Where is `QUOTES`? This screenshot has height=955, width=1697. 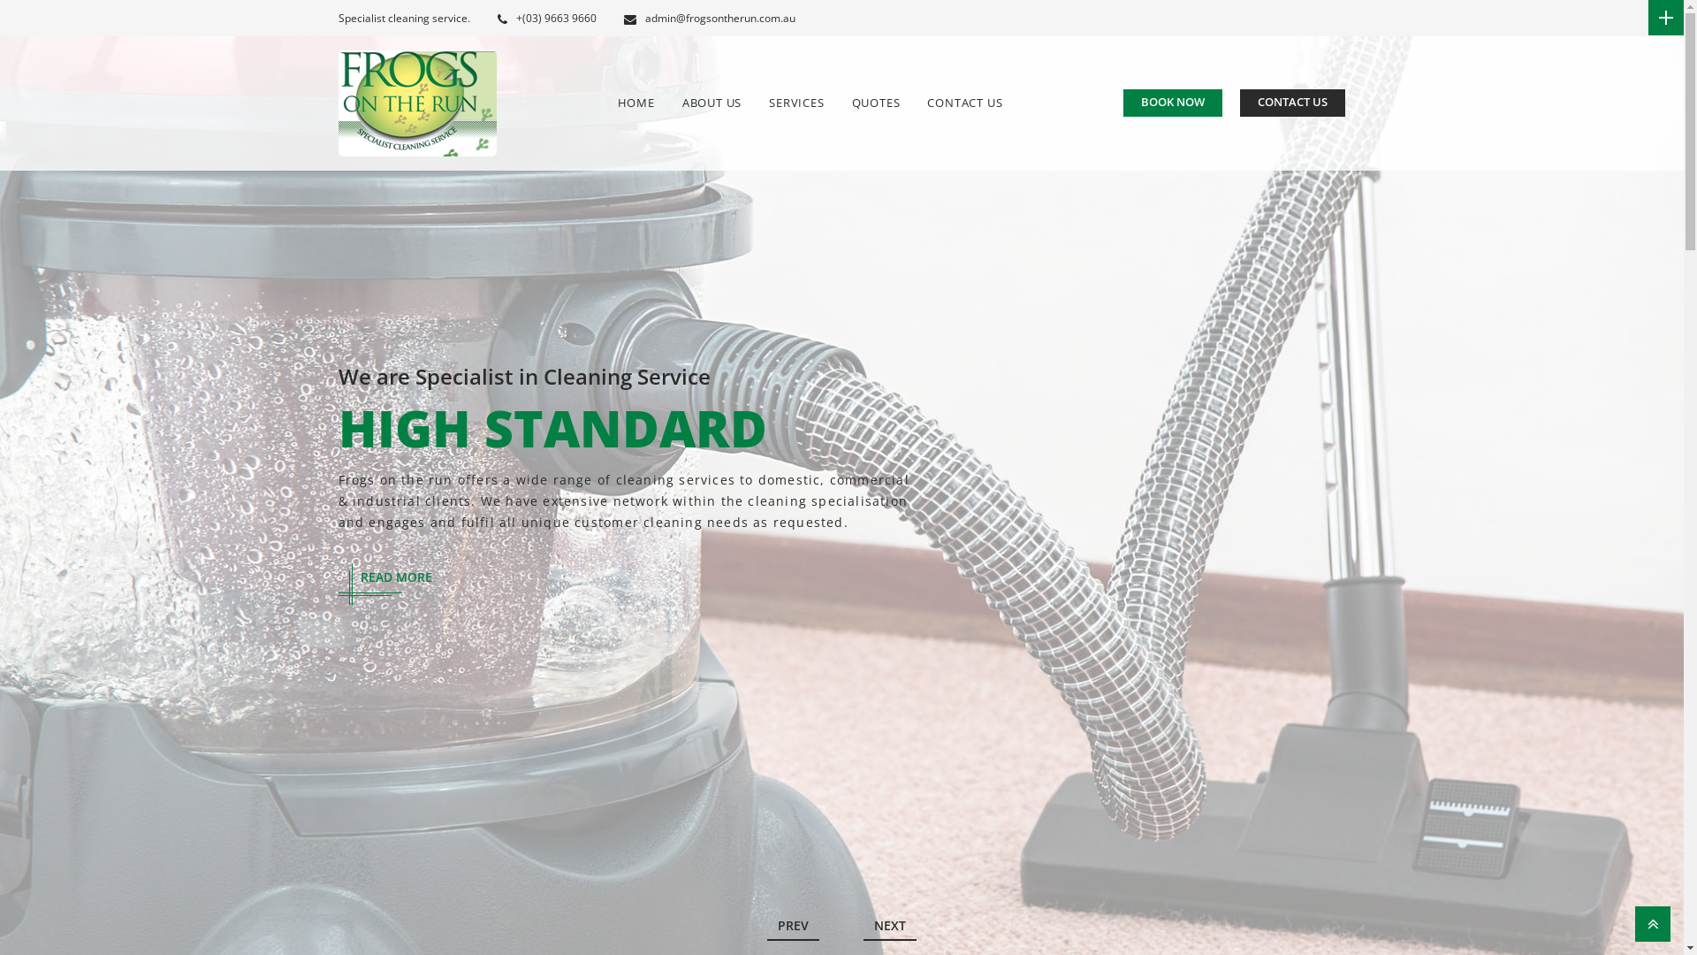 QUOTES is located at coordinates (877, 103).